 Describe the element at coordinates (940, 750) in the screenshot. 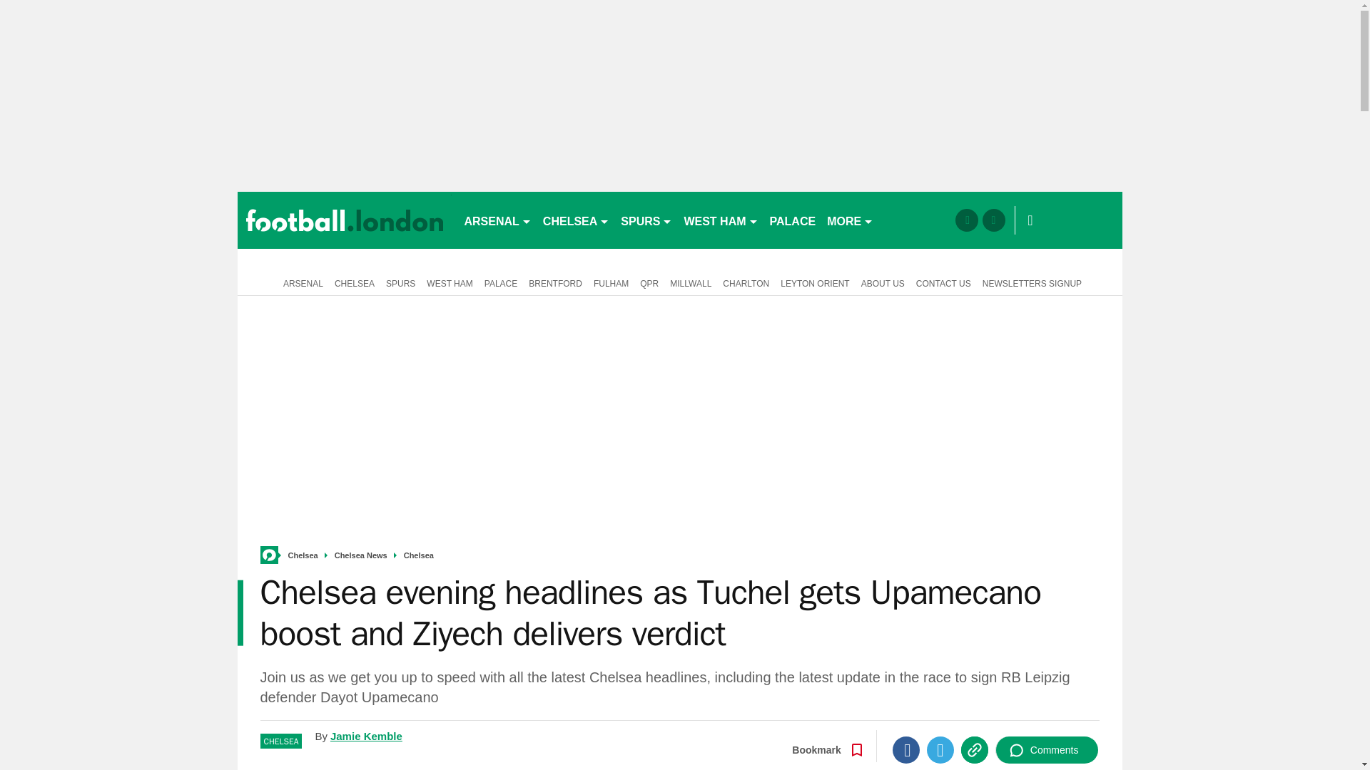

I see `Twitter` at that location.